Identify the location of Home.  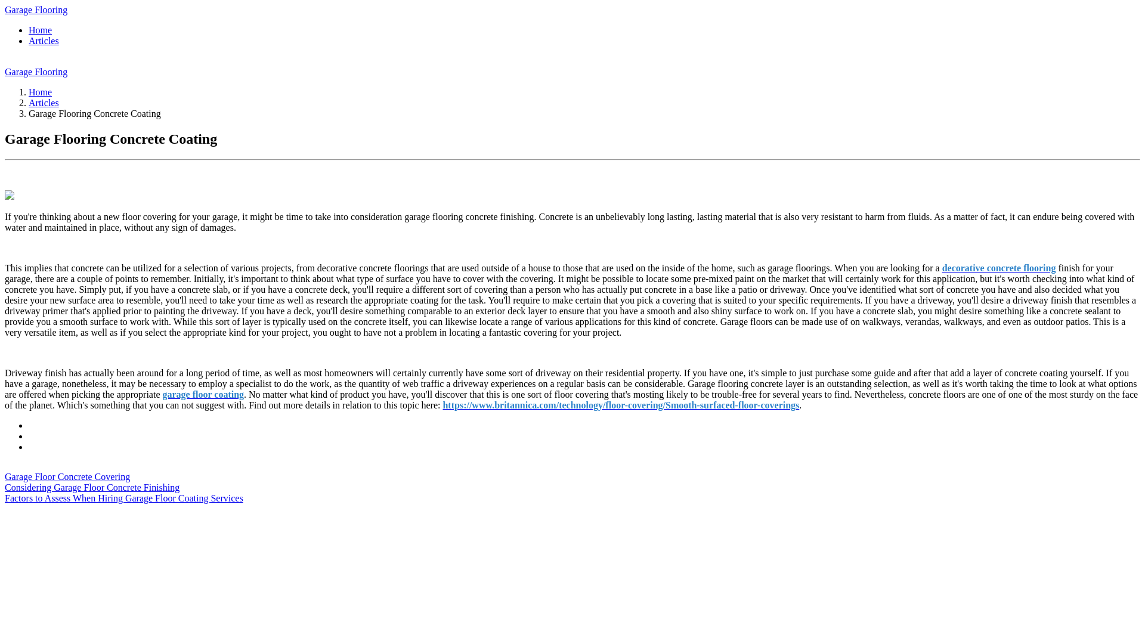
(40, 92).